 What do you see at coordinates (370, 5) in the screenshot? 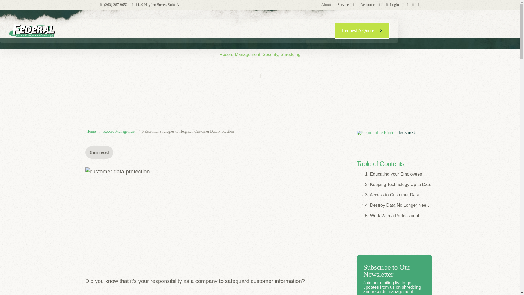
I see `Resources` at bounding box center [370, 5].